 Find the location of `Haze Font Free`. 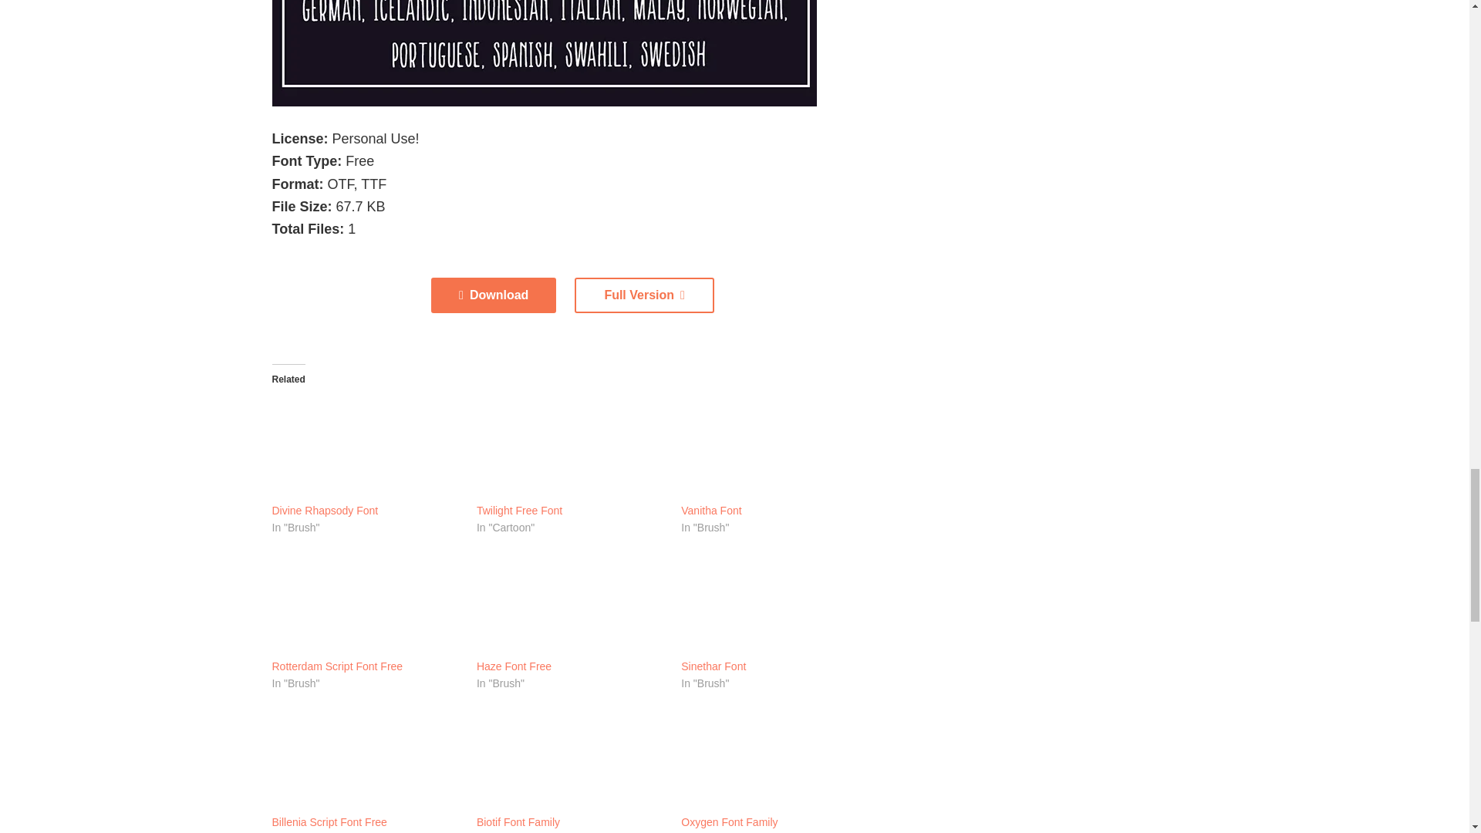

Haze Font Free is located at coordinates (514, 666).